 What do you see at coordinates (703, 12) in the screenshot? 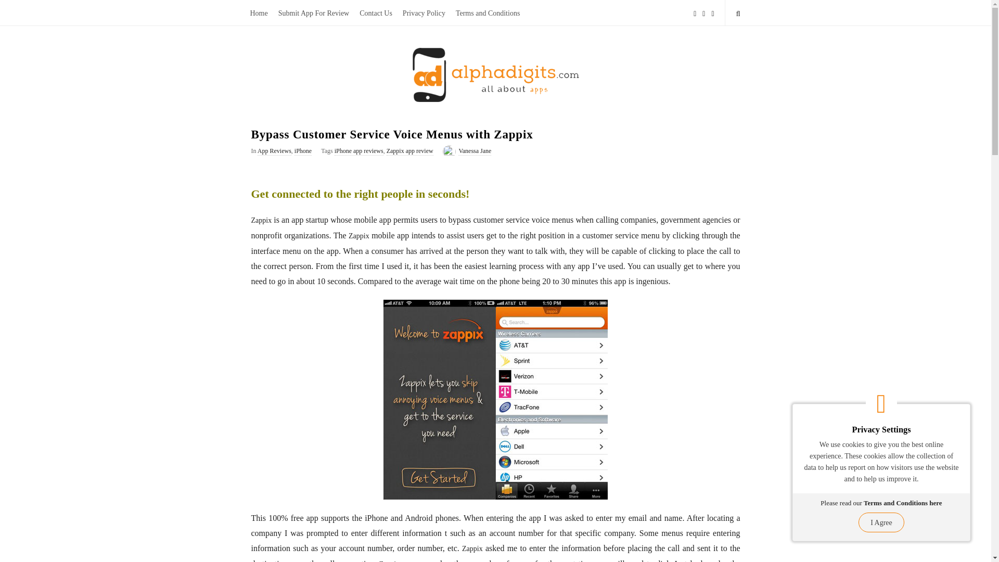
I see `Twitter` at bounding box center [703, 12].